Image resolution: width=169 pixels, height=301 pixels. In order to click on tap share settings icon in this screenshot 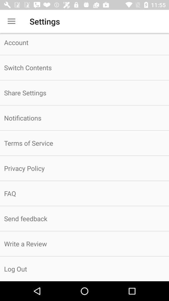, I will do `click(84, 93)`.